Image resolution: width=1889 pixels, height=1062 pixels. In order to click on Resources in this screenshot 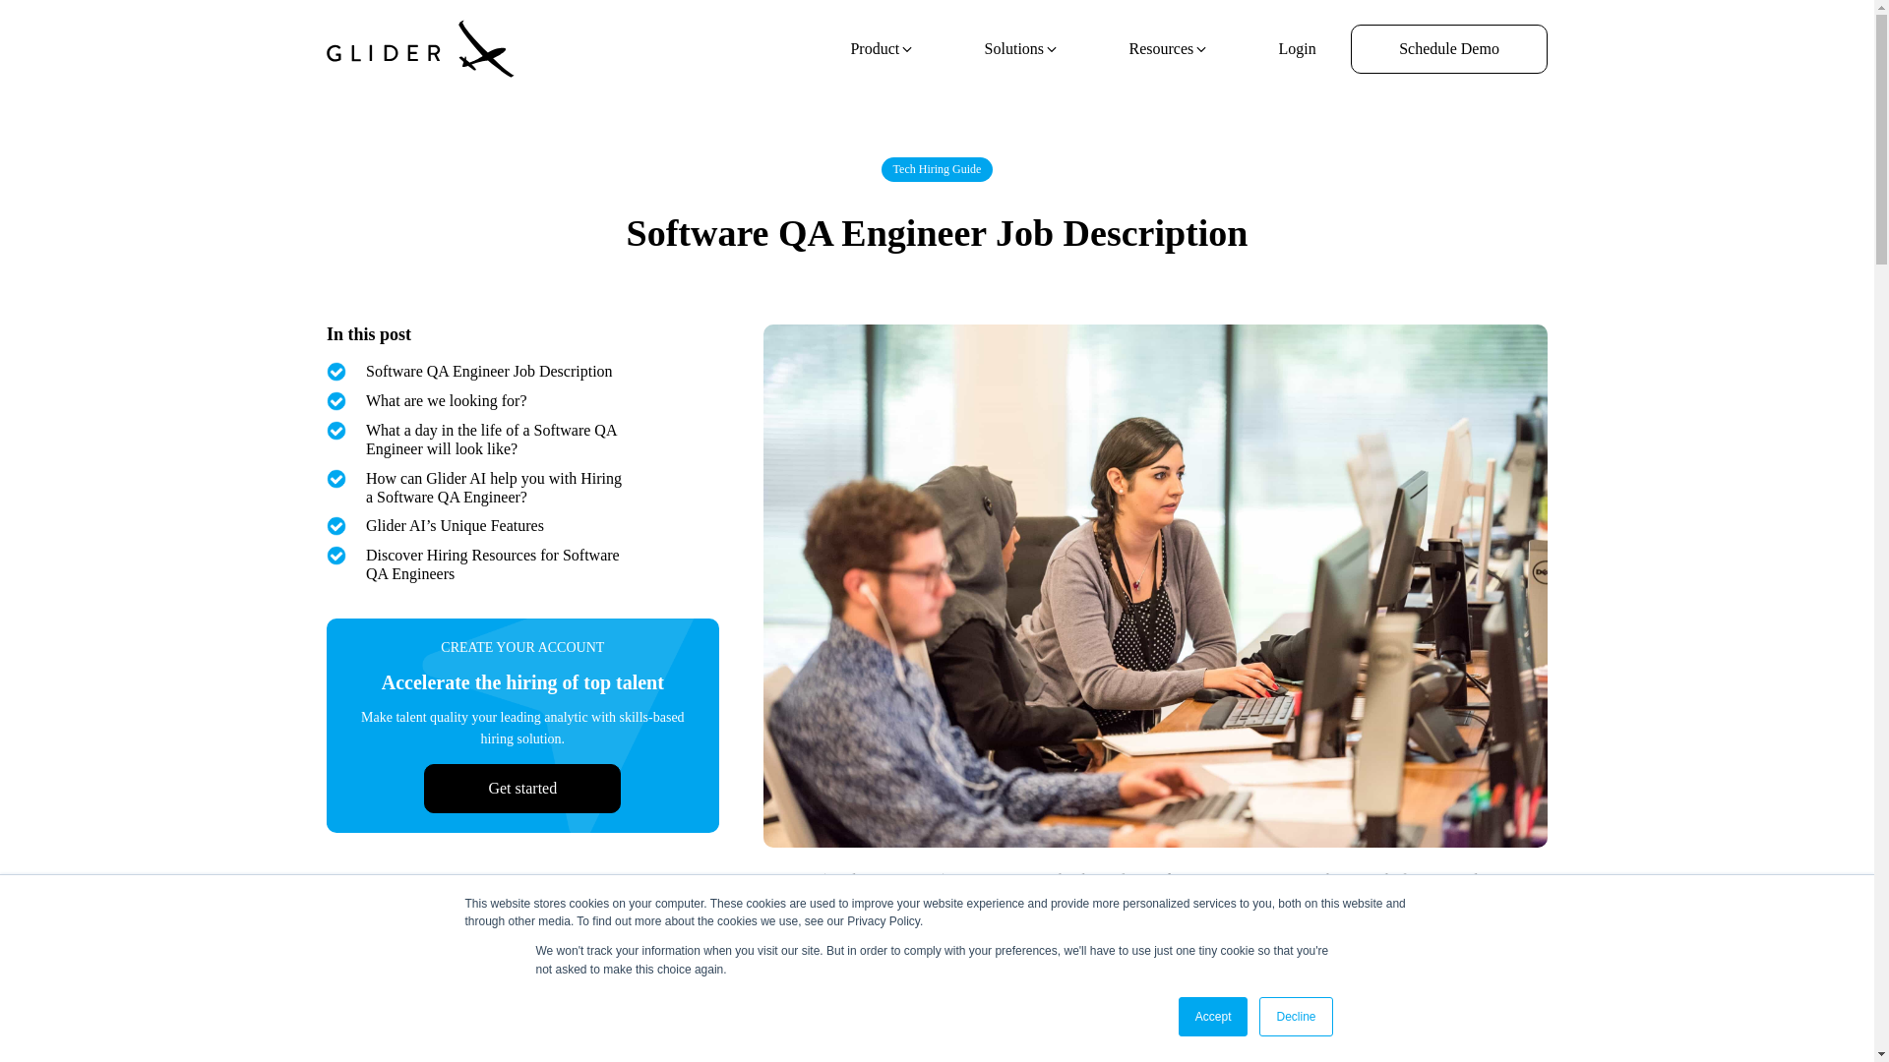, I will do `click(1169, 49)`.